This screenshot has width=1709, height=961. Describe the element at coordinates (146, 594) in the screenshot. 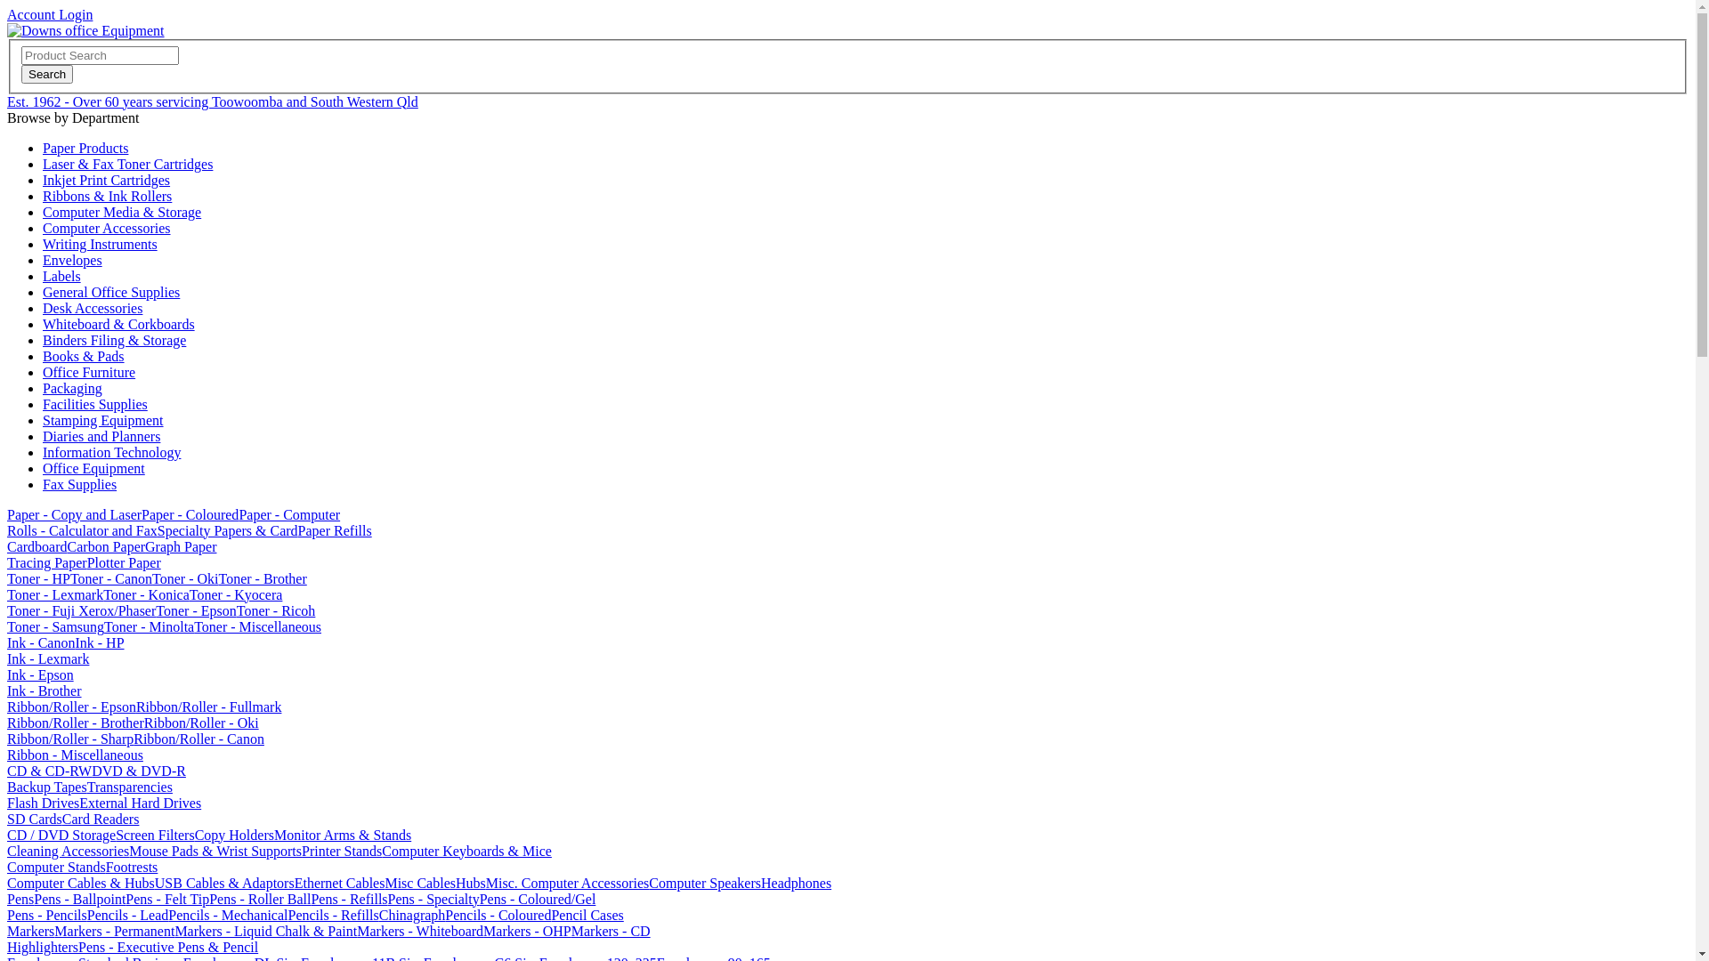

I see `Toner - Konica` at that location.